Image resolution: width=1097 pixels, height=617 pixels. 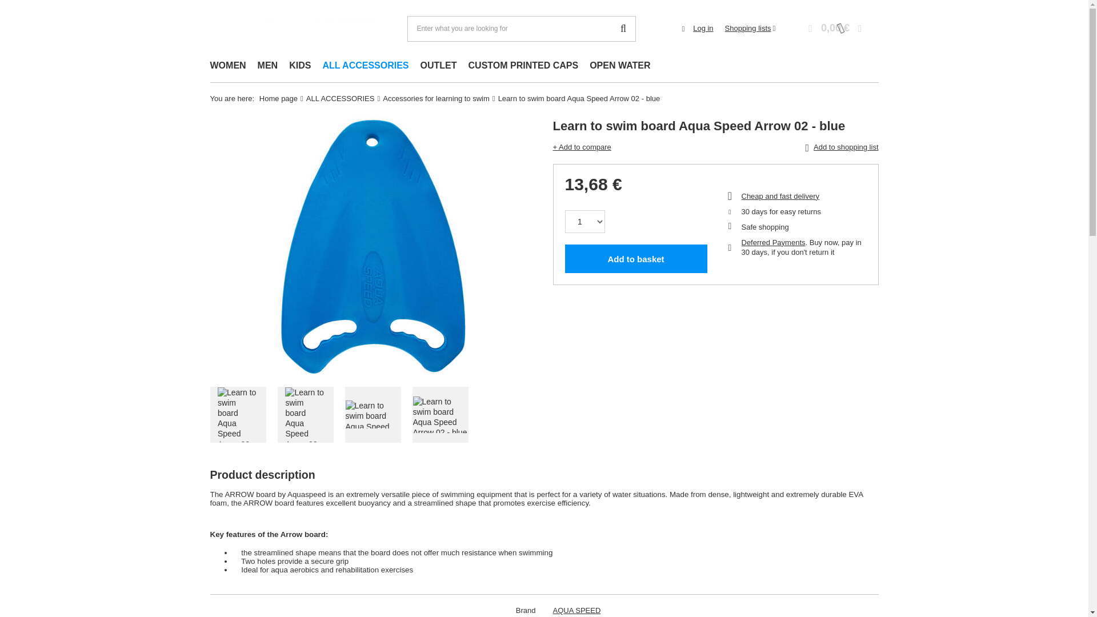 What do you see at coordinates (750, 29) in the screenshot?
I see `Shopping lists` at bounding box center [750, 29].